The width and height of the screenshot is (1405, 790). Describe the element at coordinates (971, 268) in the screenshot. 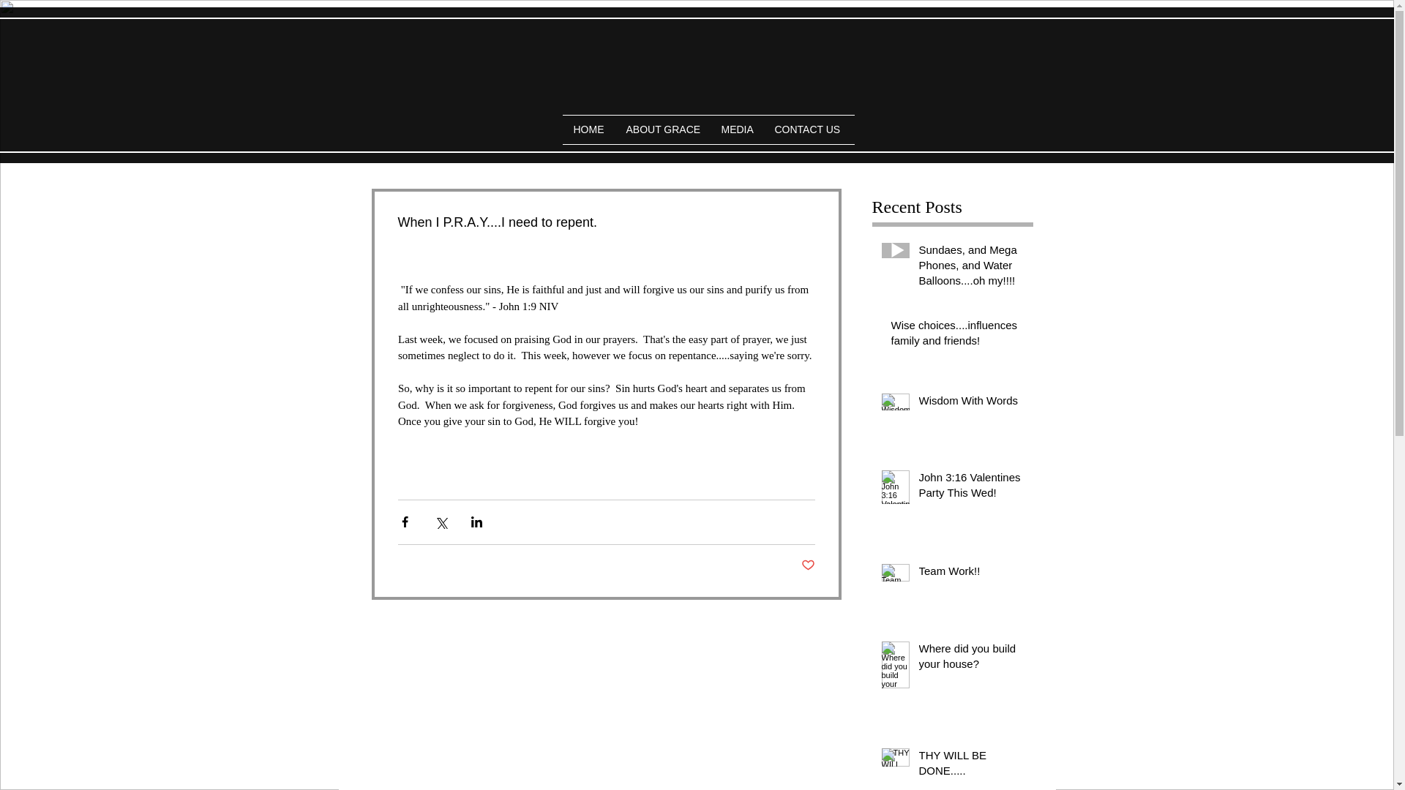

I see `Sundaes, and Mega Phones, and Water Balloons....oh my!!!!` at that location.